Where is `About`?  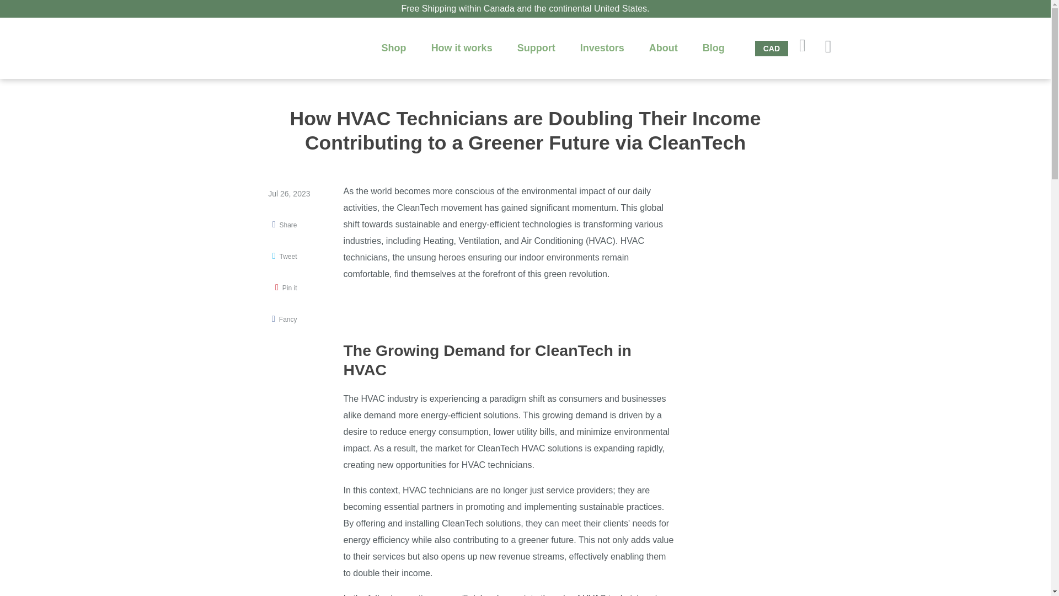
About is located at coordinates (664, 47).